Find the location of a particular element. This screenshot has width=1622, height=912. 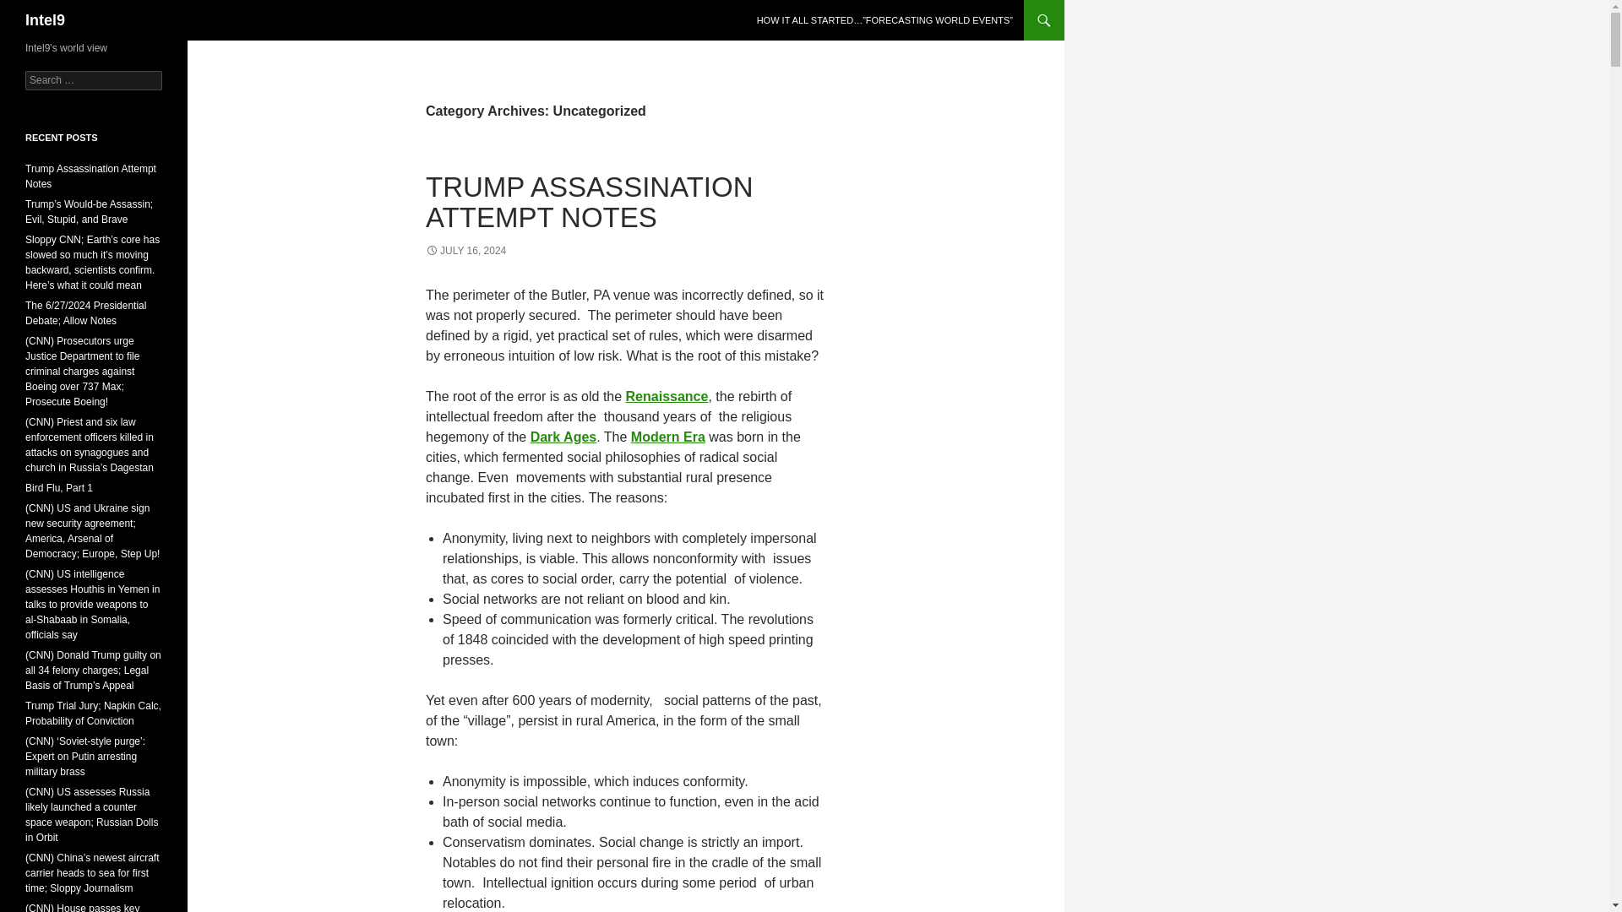

Renaissance is located at coordinates (667, 397).